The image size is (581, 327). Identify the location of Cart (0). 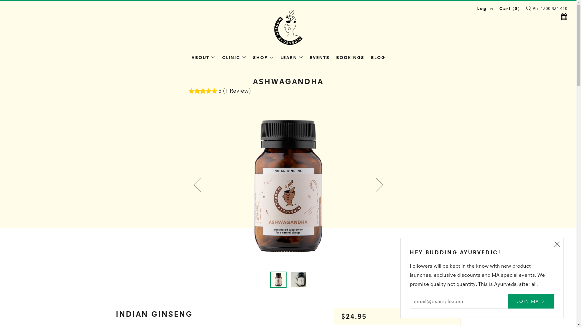
(510, 8).